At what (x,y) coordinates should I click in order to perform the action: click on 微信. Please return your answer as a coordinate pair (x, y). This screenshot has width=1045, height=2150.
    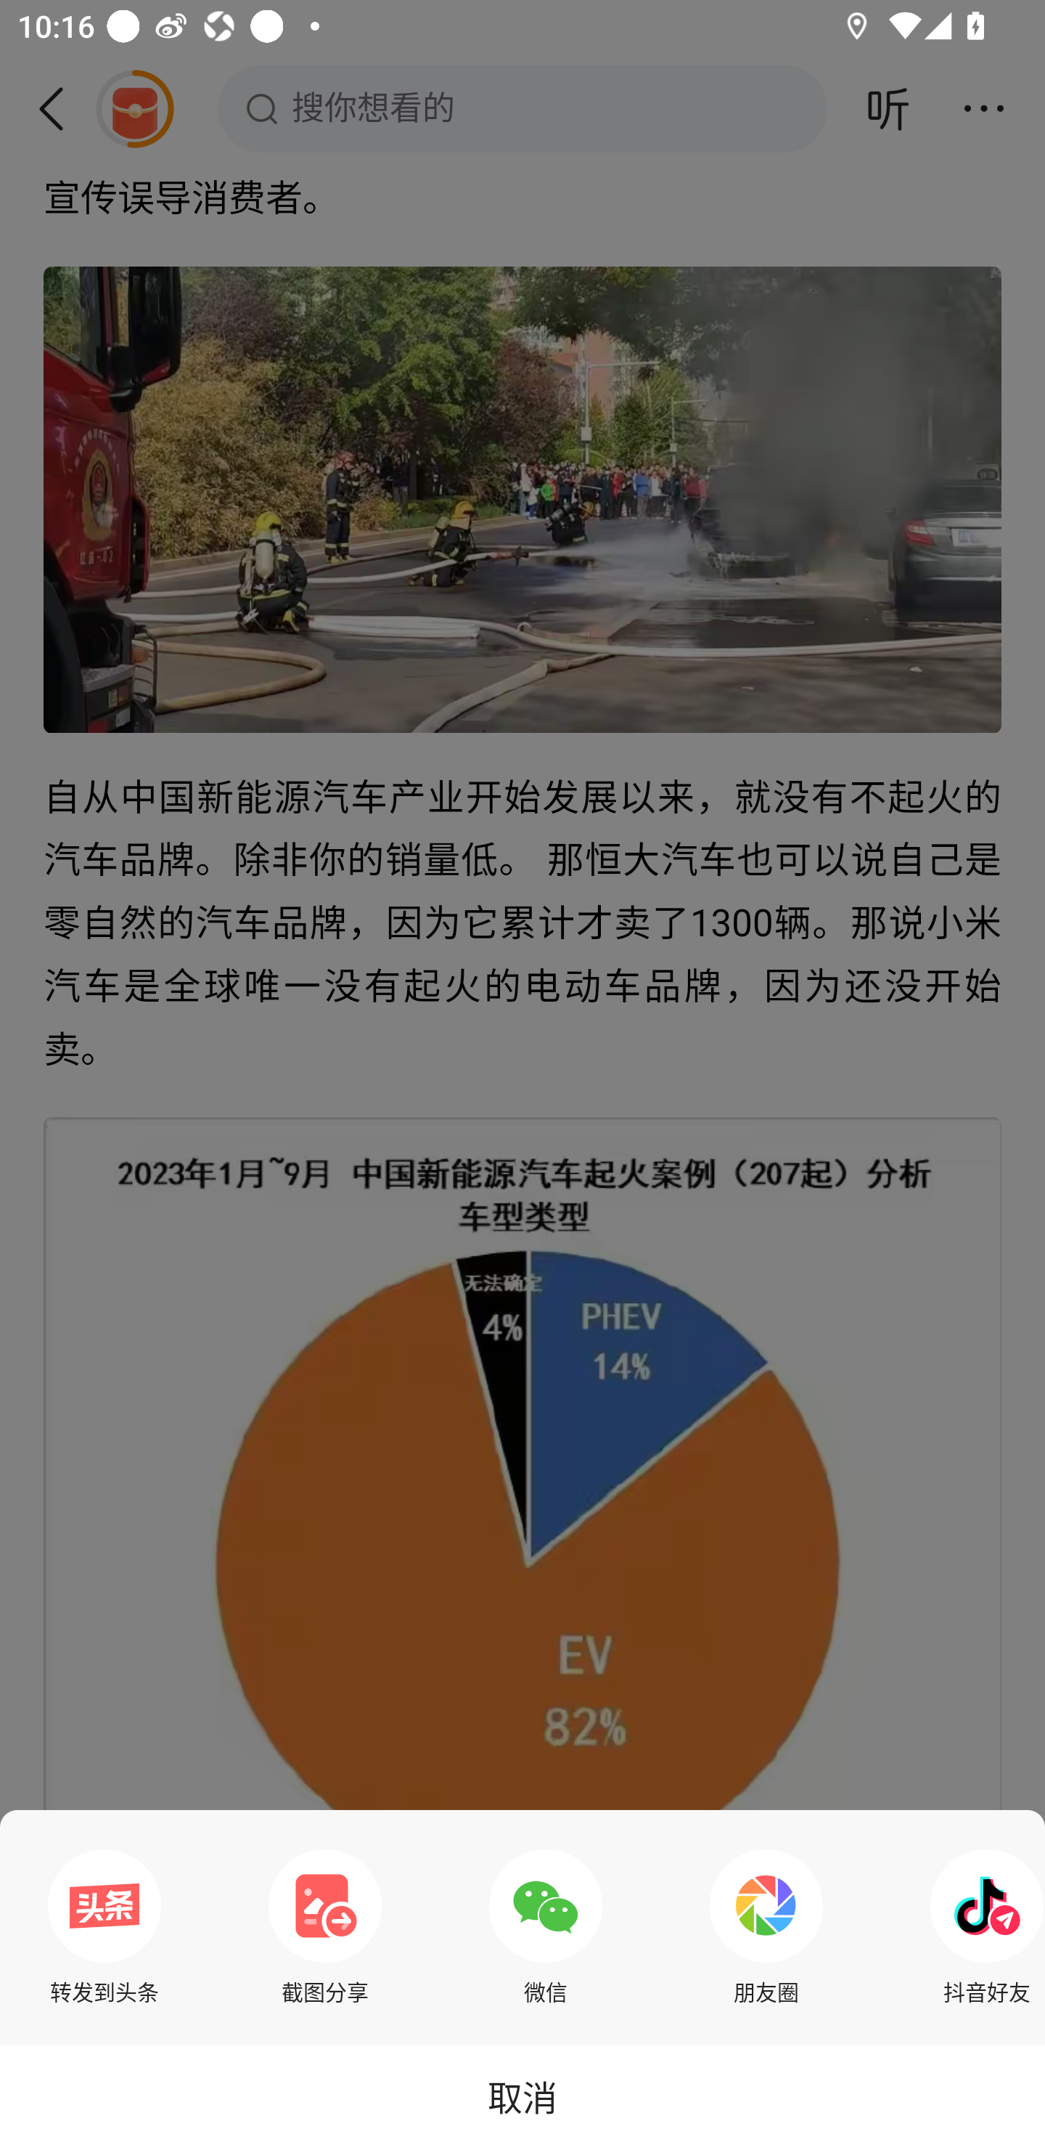
    Looking at the image, I should click on (546, 1927).